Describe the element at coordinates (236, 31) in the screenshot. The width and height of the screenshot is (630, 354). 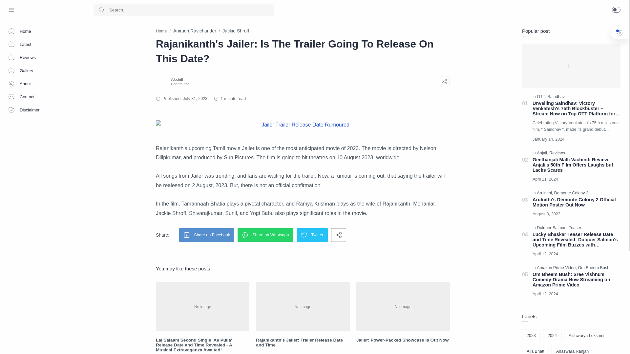
I see `Jackie Shroff` at that location.